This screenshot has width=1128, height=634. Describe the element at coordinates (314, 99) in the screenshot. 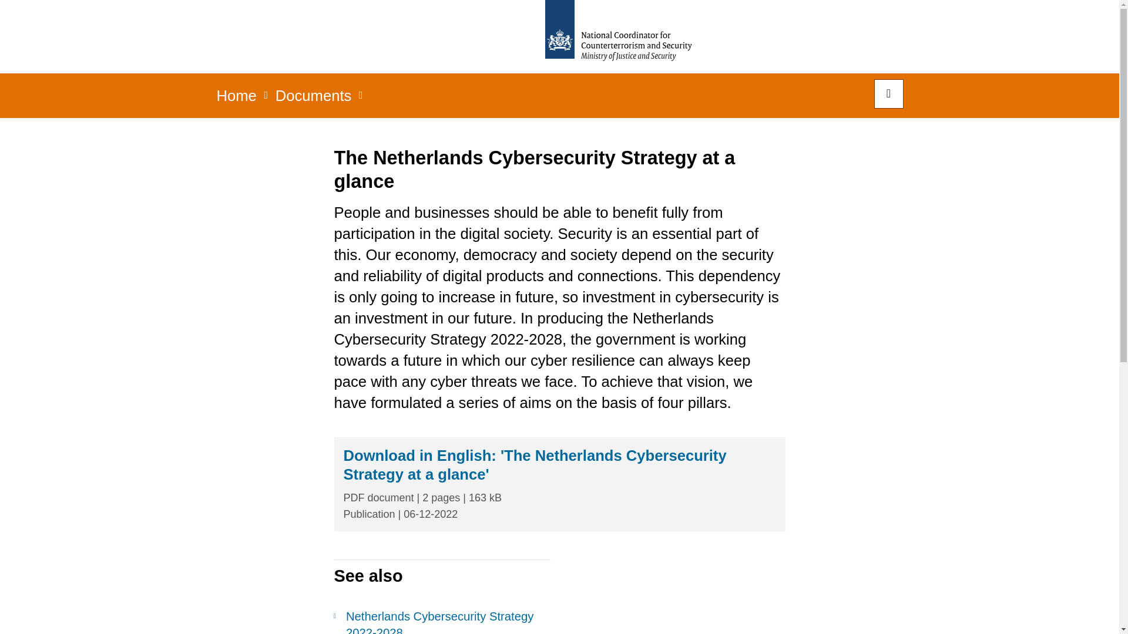

I see `Documents` at that location.